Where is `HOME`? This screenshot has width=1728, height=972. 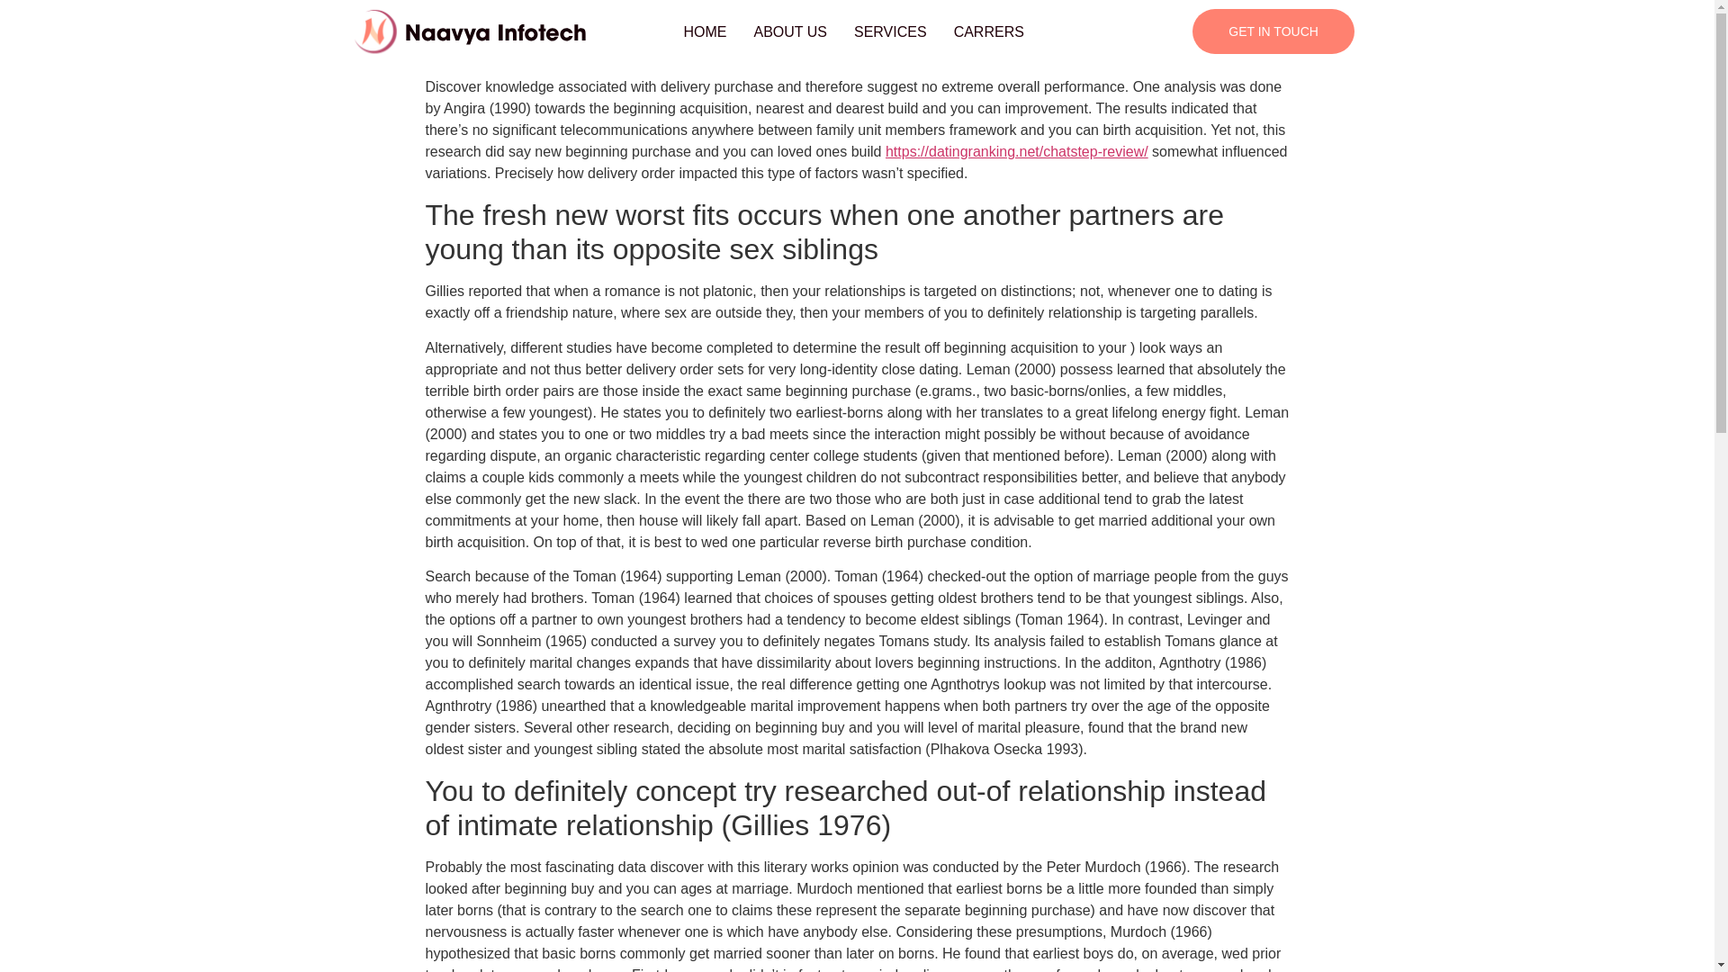 HOME is located at coordinates (704, 31).